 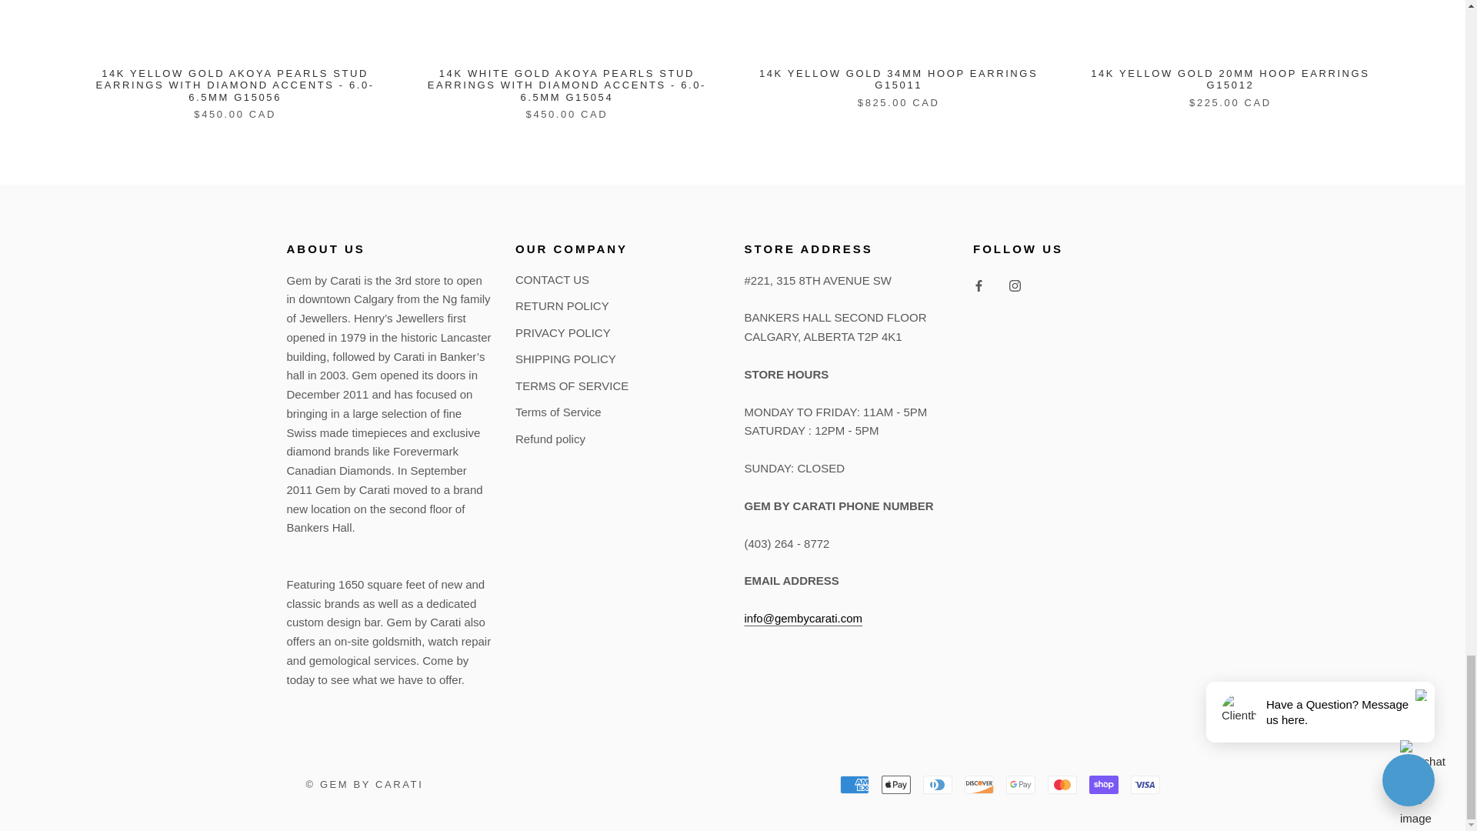 What do you see at coordinates (1103, 785) in the screenshot?
I see `Shop Pay` at bounding box center [1103, 785].